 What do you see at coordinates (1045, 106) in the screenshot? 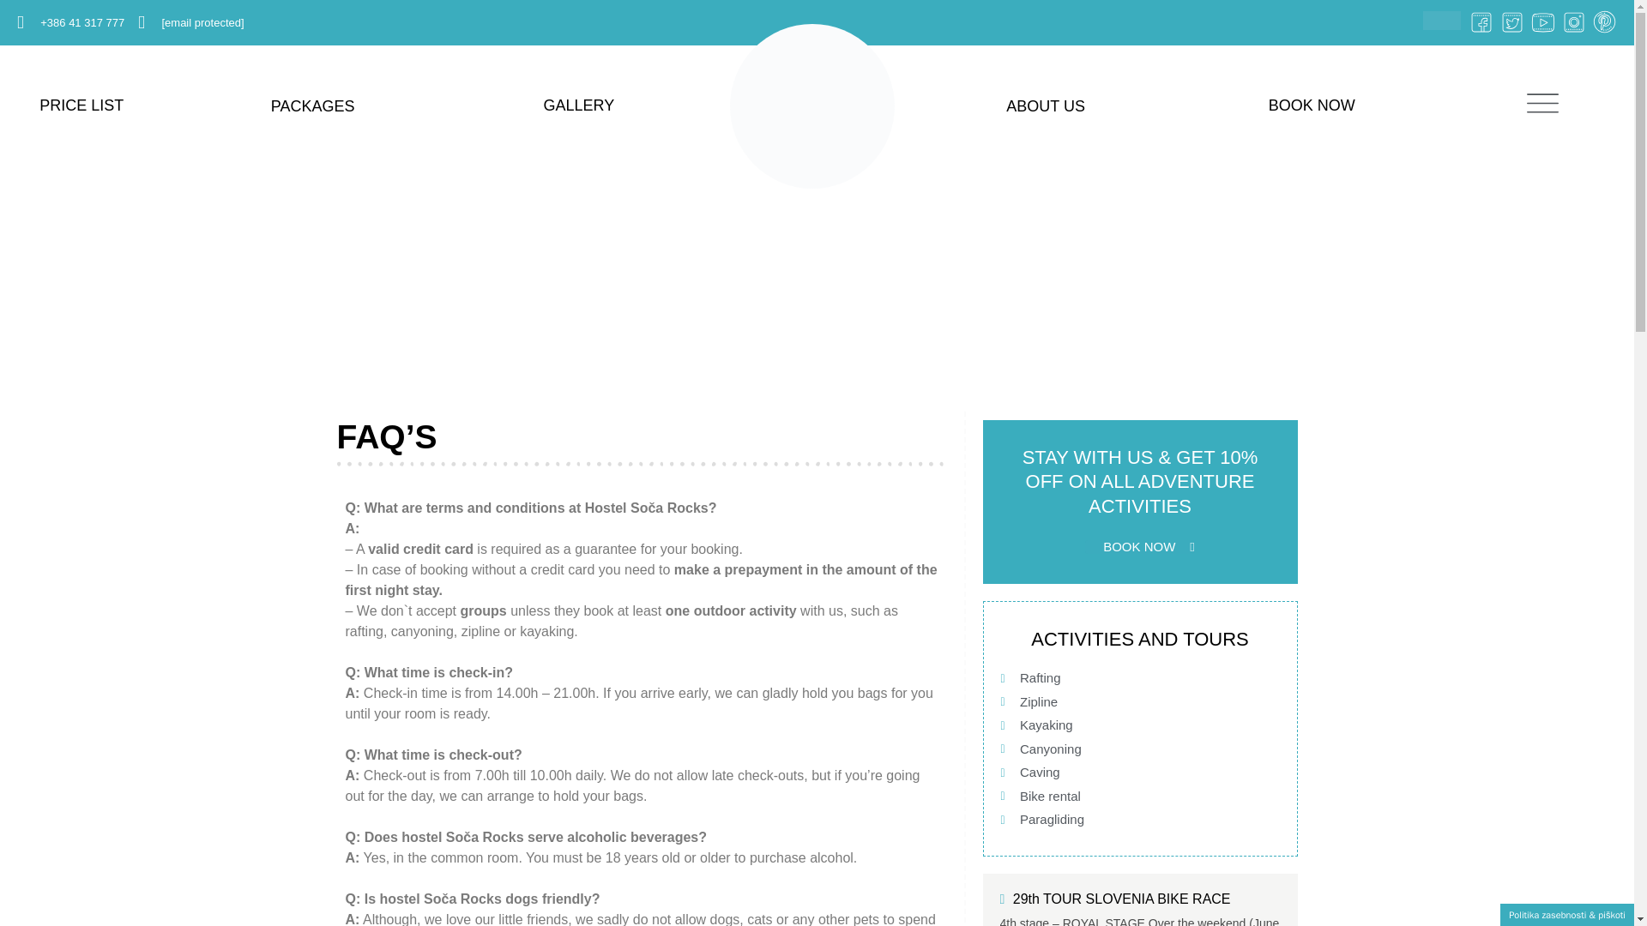
I see `ABOUT US` at bounding box center [1045, 106].